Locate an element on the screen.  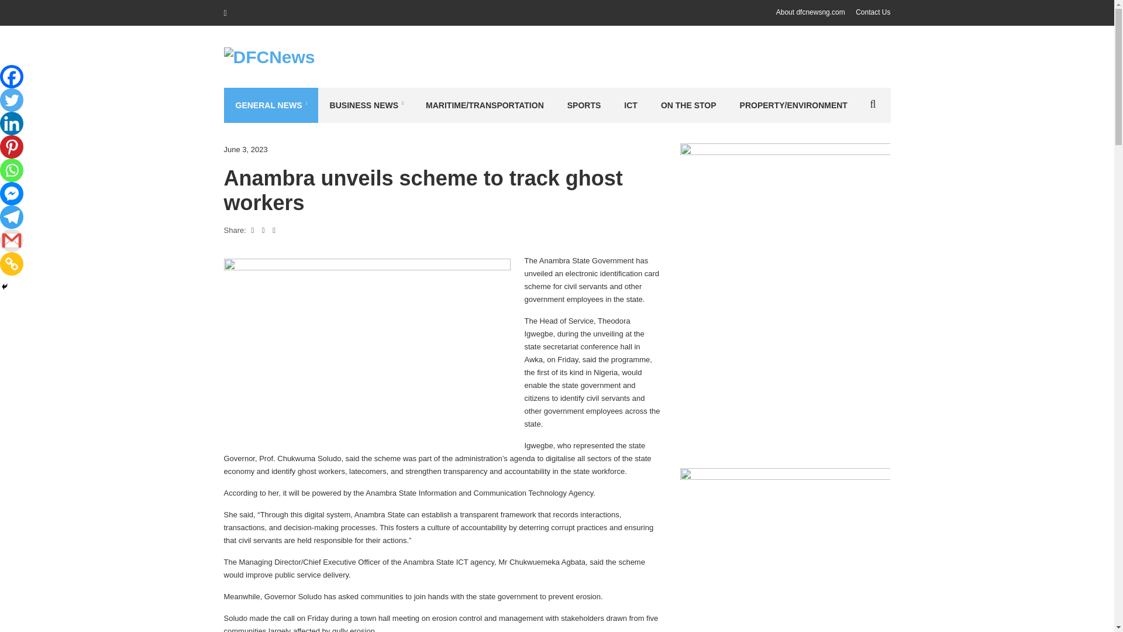
GENERAL NEWS is located at coordinates (270, 105).